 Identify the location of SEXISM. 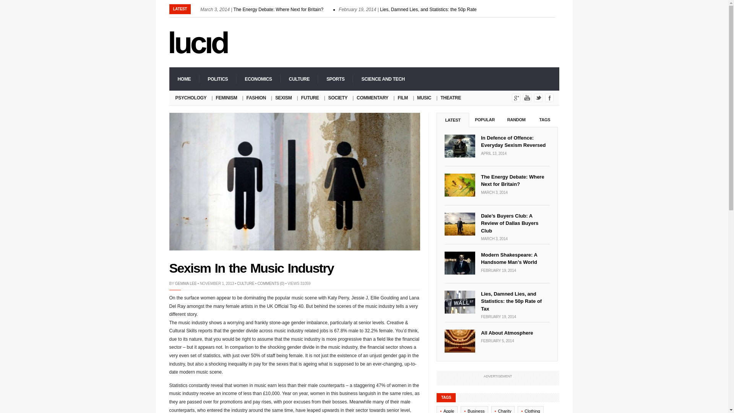
(284, 98).